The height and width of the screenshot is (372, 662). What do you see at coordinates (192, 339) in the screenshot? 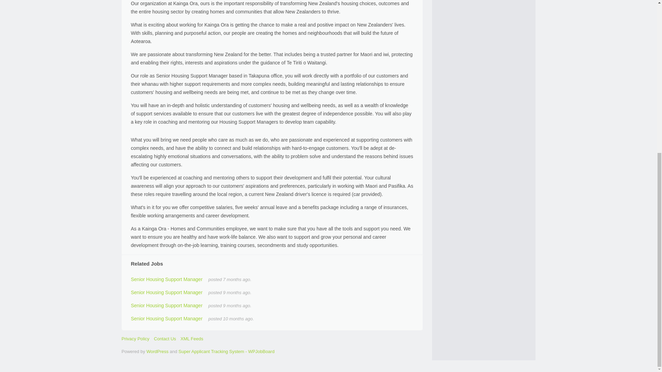
I see `XML Feeds` at bounding box center [192, 339].